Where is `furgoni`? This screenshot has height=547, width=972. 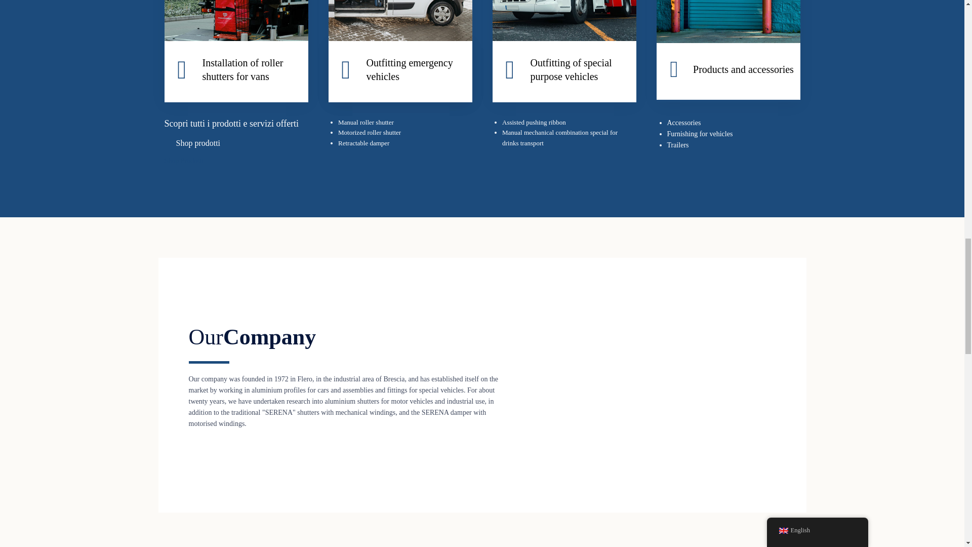 furgoni is located at coordinates (236, 38).